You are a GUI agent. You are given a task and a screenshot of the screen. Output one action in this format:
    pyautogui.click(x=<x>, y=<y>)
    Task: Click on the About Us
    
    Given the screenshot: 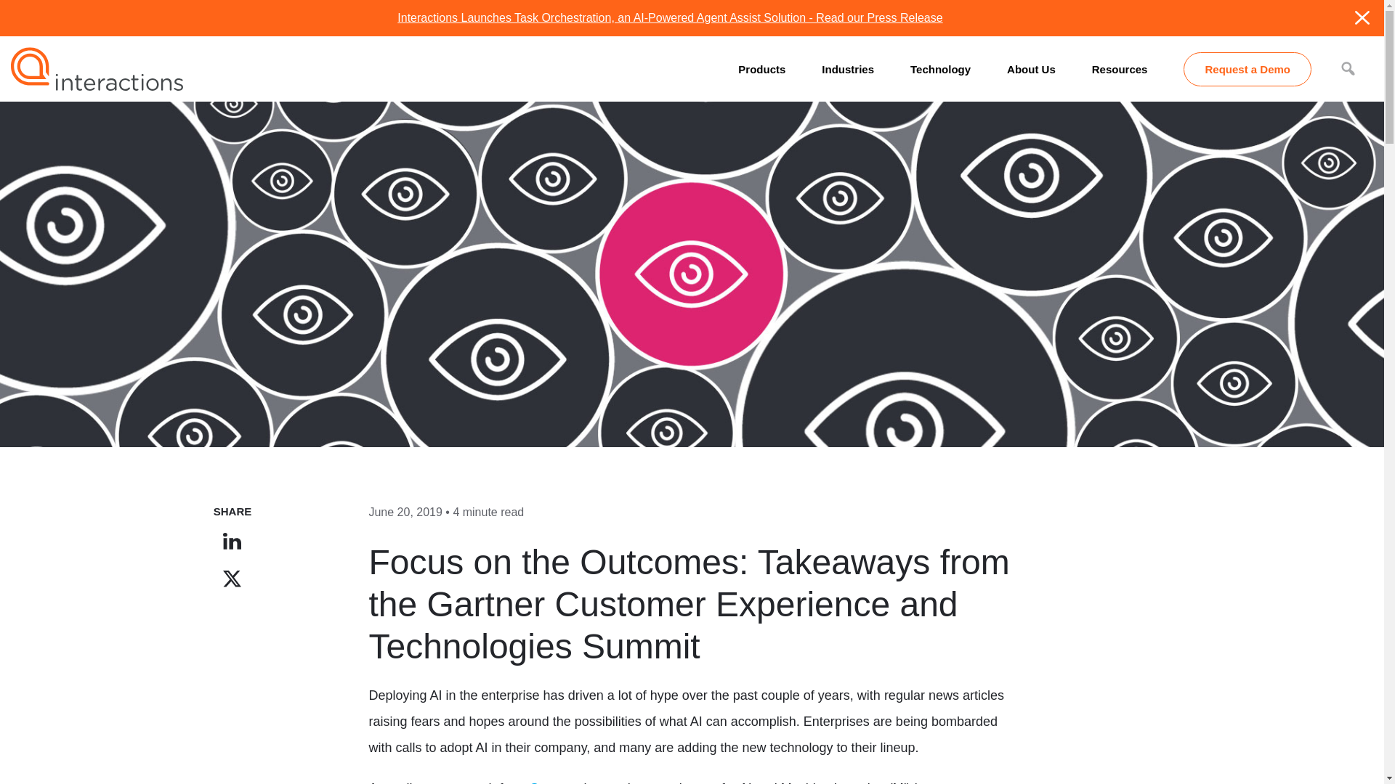 What is the action you would take?
    pyautogui.click(x=1032, y=68)
    